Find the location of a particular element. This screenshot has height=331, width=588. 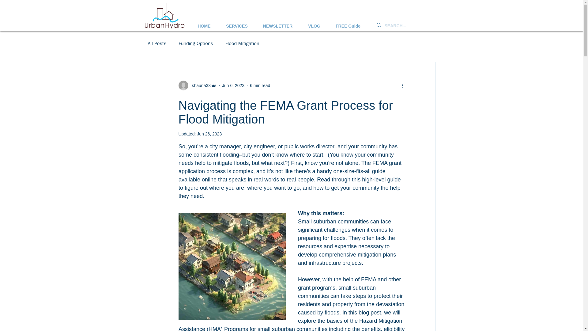

NEWSLETTER is located at coordinates (278, 23).